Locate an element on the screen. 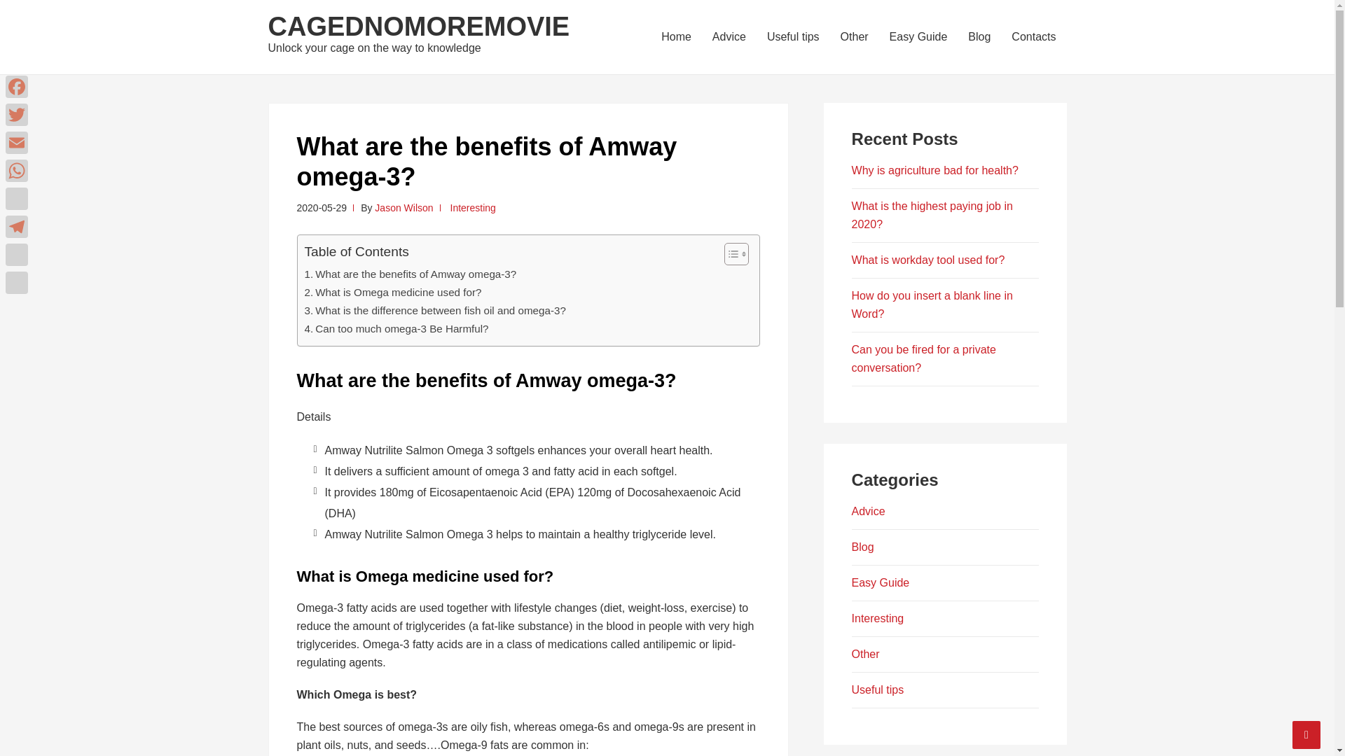 The width and height of the screenshot is (1345, 756). What is the difference between fish oil and omega-3? is located at coordinates (434, 311).